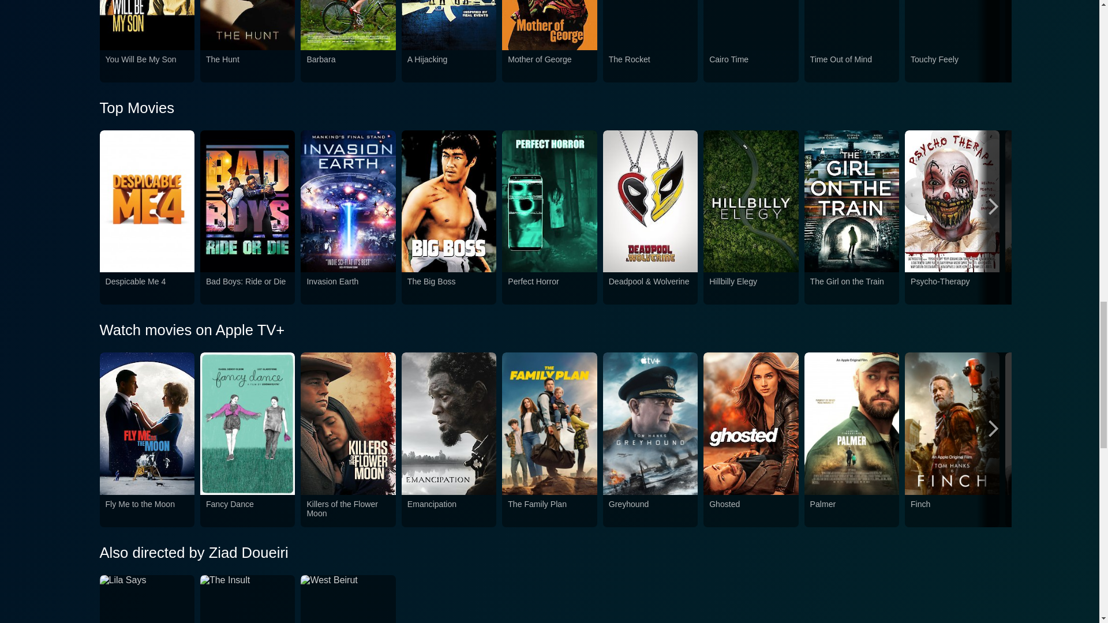  Describe the element at coordinates (549, 288) in the screenshot. I see `Perfect Horror` at that location.